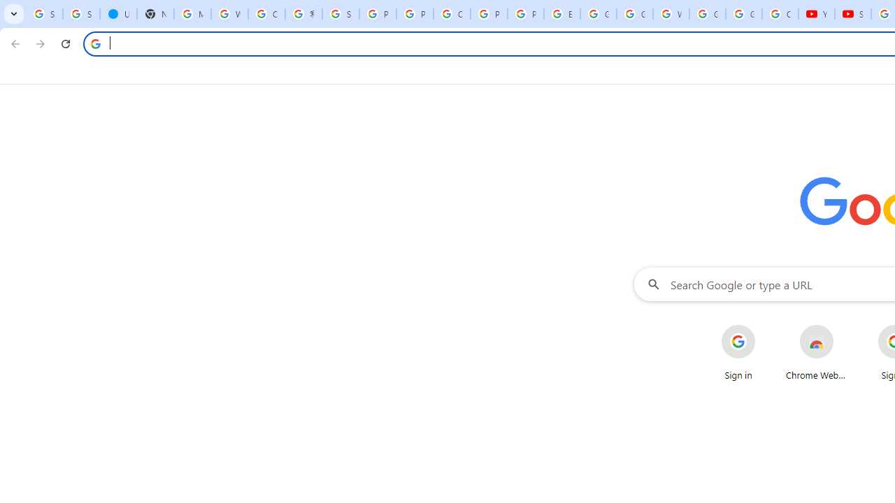  Describe the element at coordinates (817, 14) in the screenshot. I see `YouTube` at that location.